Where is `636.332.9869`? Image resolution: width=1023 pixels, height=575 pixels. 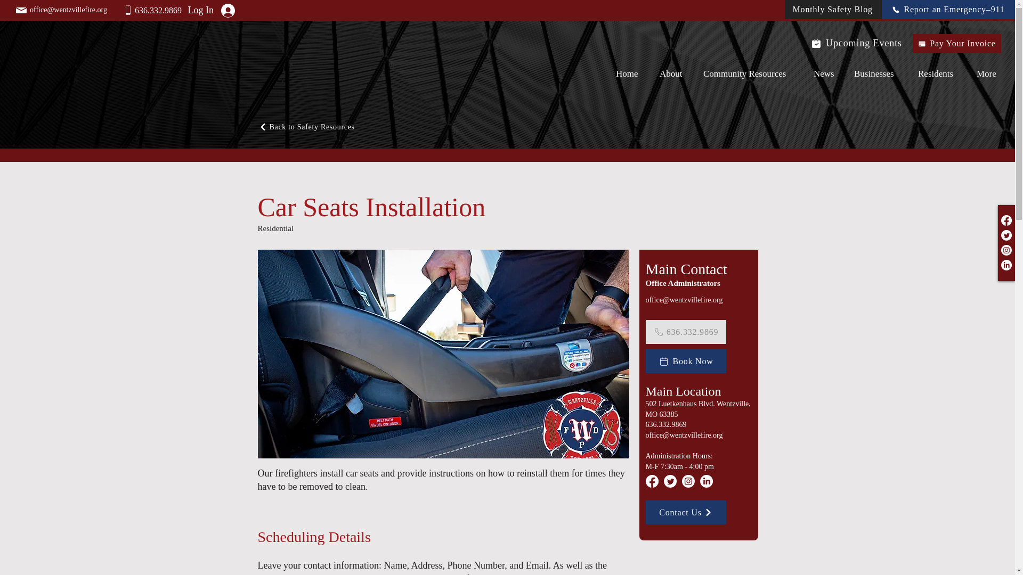
636.332.9869 is located at coordinates (158, 10).